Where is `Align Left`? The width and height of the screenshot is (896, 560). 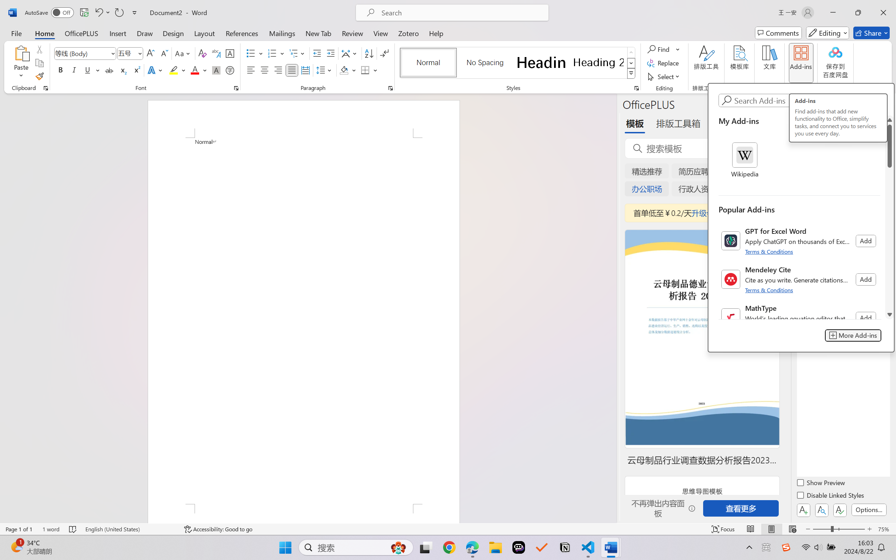 Align Left is located at coordinates (251, 70).